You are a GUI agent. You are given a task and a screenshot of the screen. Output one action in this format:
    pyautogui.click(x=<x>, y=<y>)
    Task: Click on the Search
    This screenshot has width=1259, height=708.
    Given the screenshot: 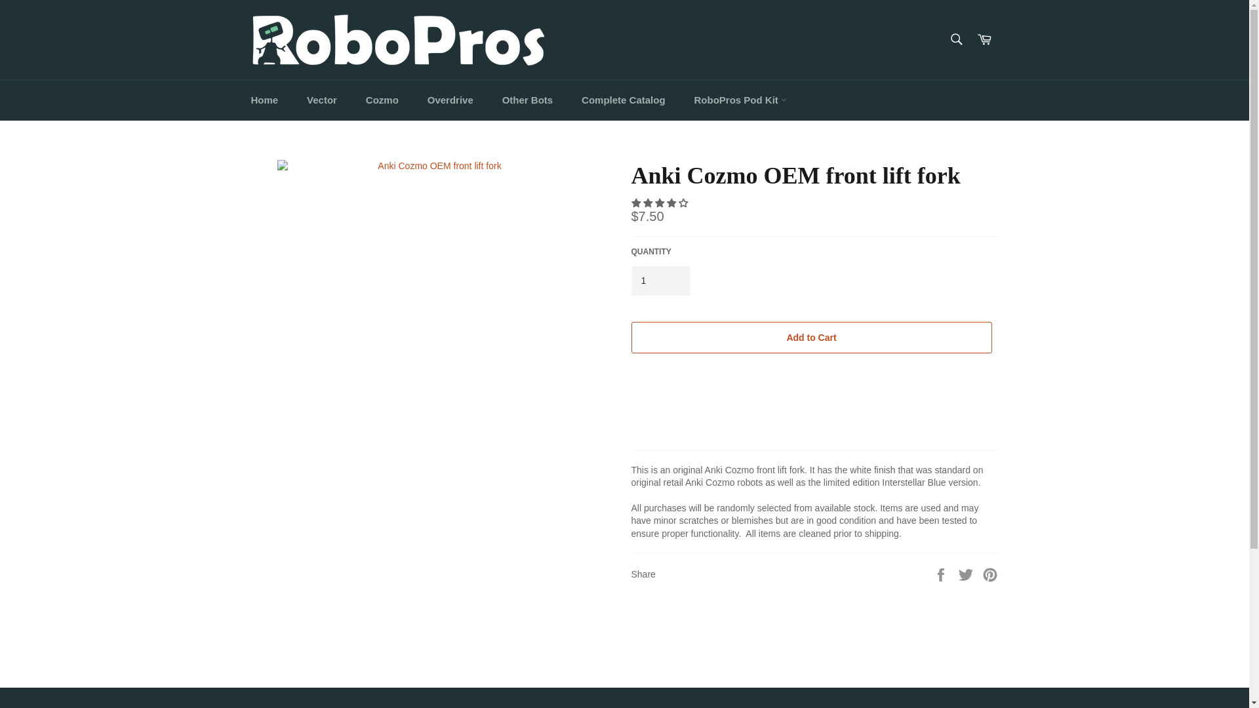 What is the action you would take?
    pyautogui.click(x=955, y=38)
    